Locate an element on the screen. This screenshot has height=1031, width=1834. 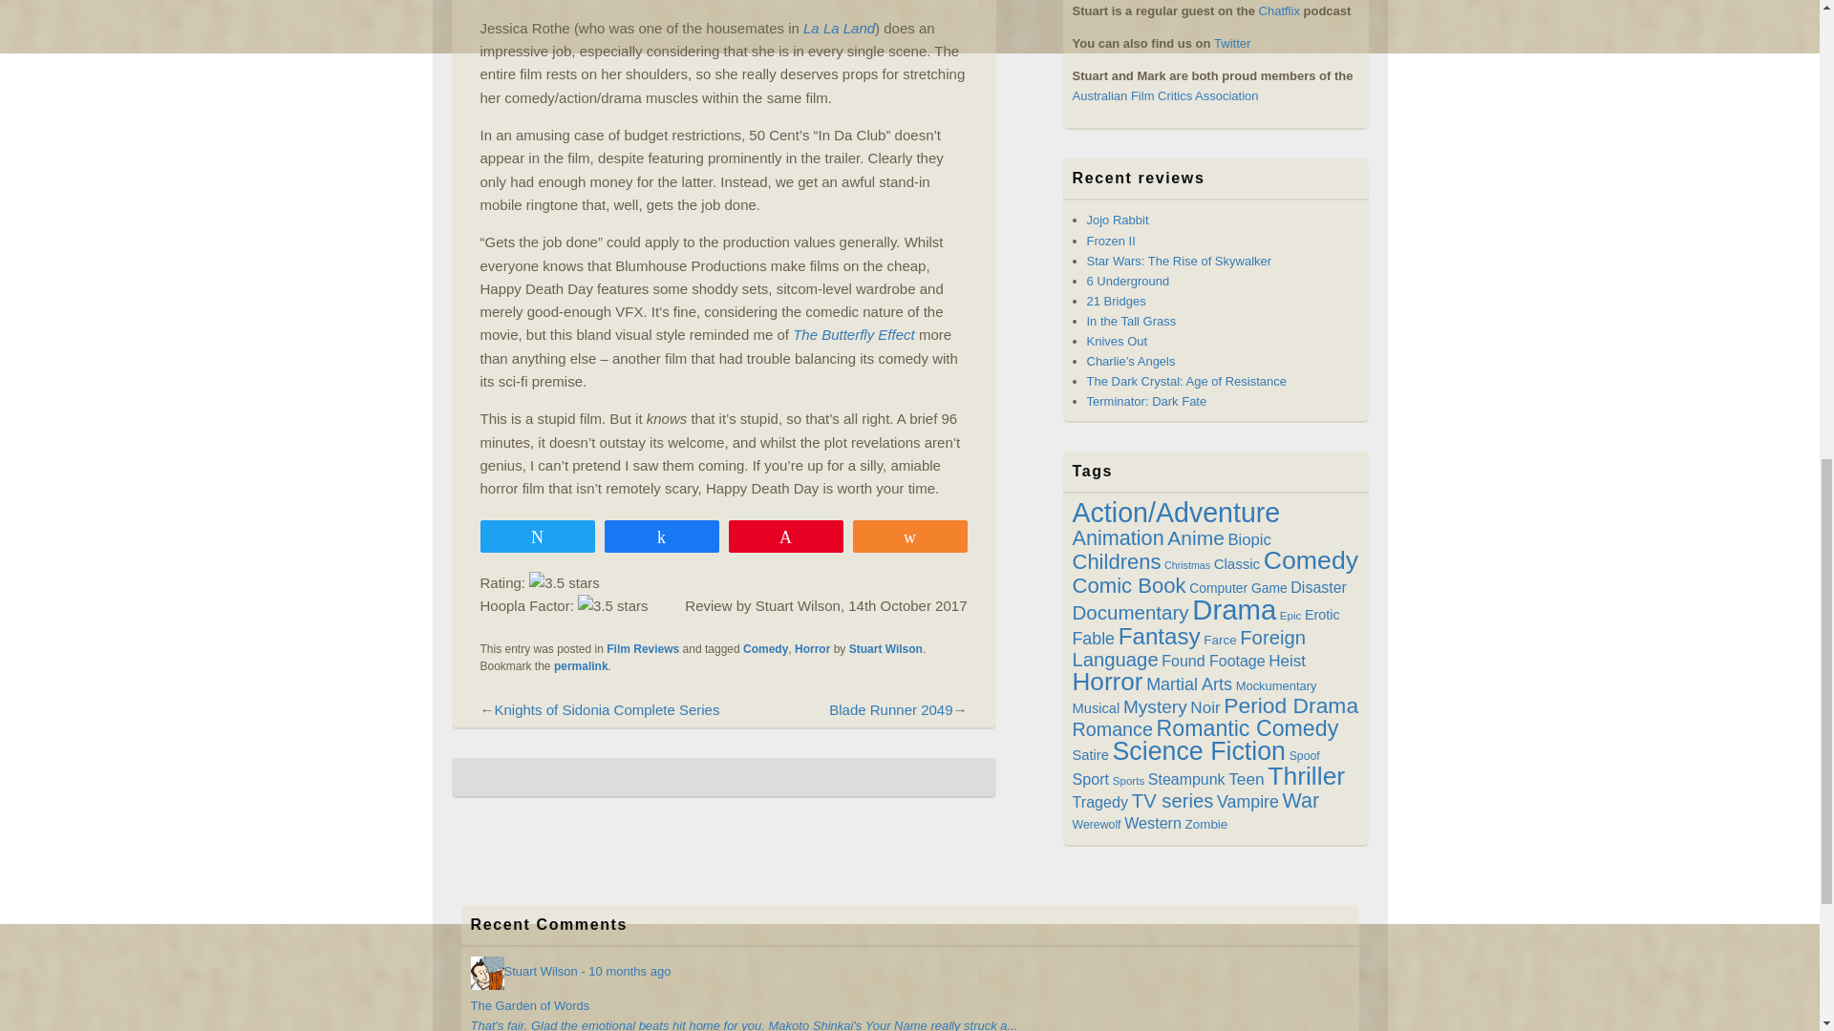
La La Land is located at coordinates (839, 27).